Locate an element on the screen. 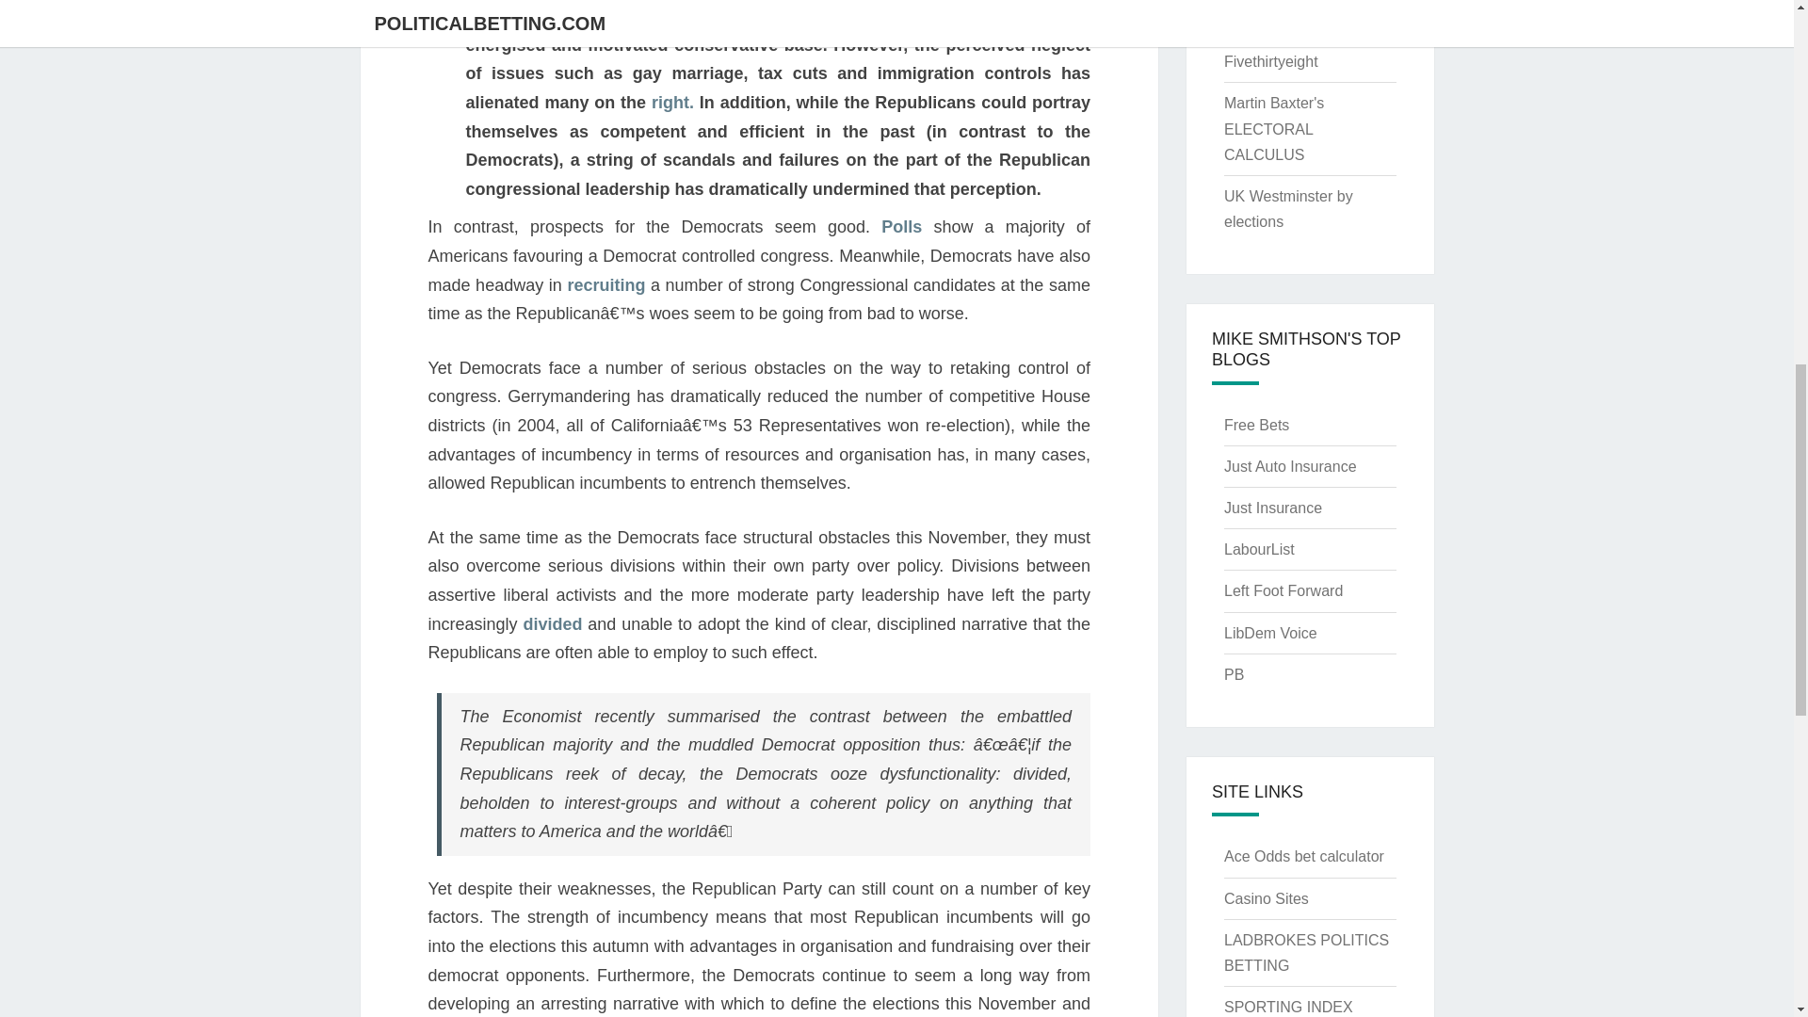 Image resolution: width=1808 pixels, height=1017 pixels. Polls is located at coordinates (907, 226).